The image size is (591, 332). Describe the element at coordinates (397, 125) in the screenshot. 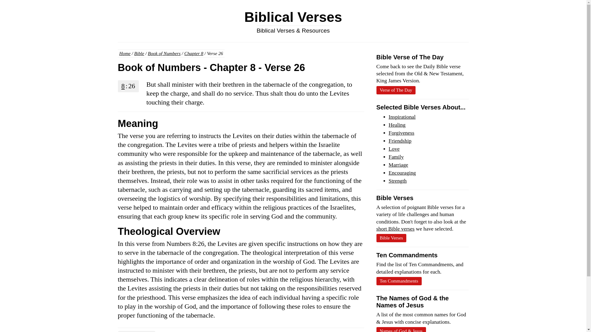

I see `Healing` at that location.